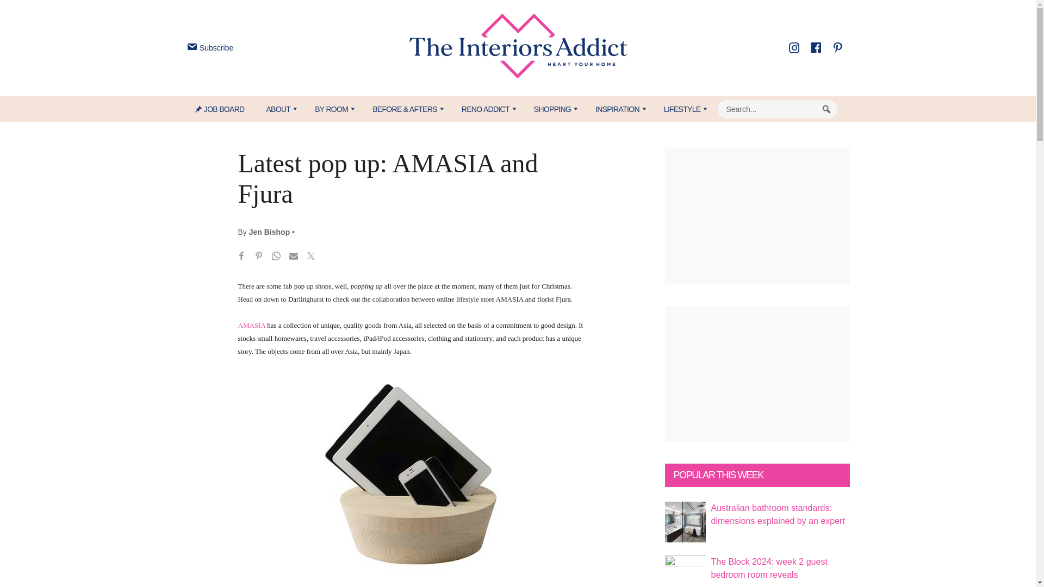 This screenshot has height=587, width=1044. Describe the element at coordinates (294, 258) in the screenshot. I see `Share via Email` at that location.